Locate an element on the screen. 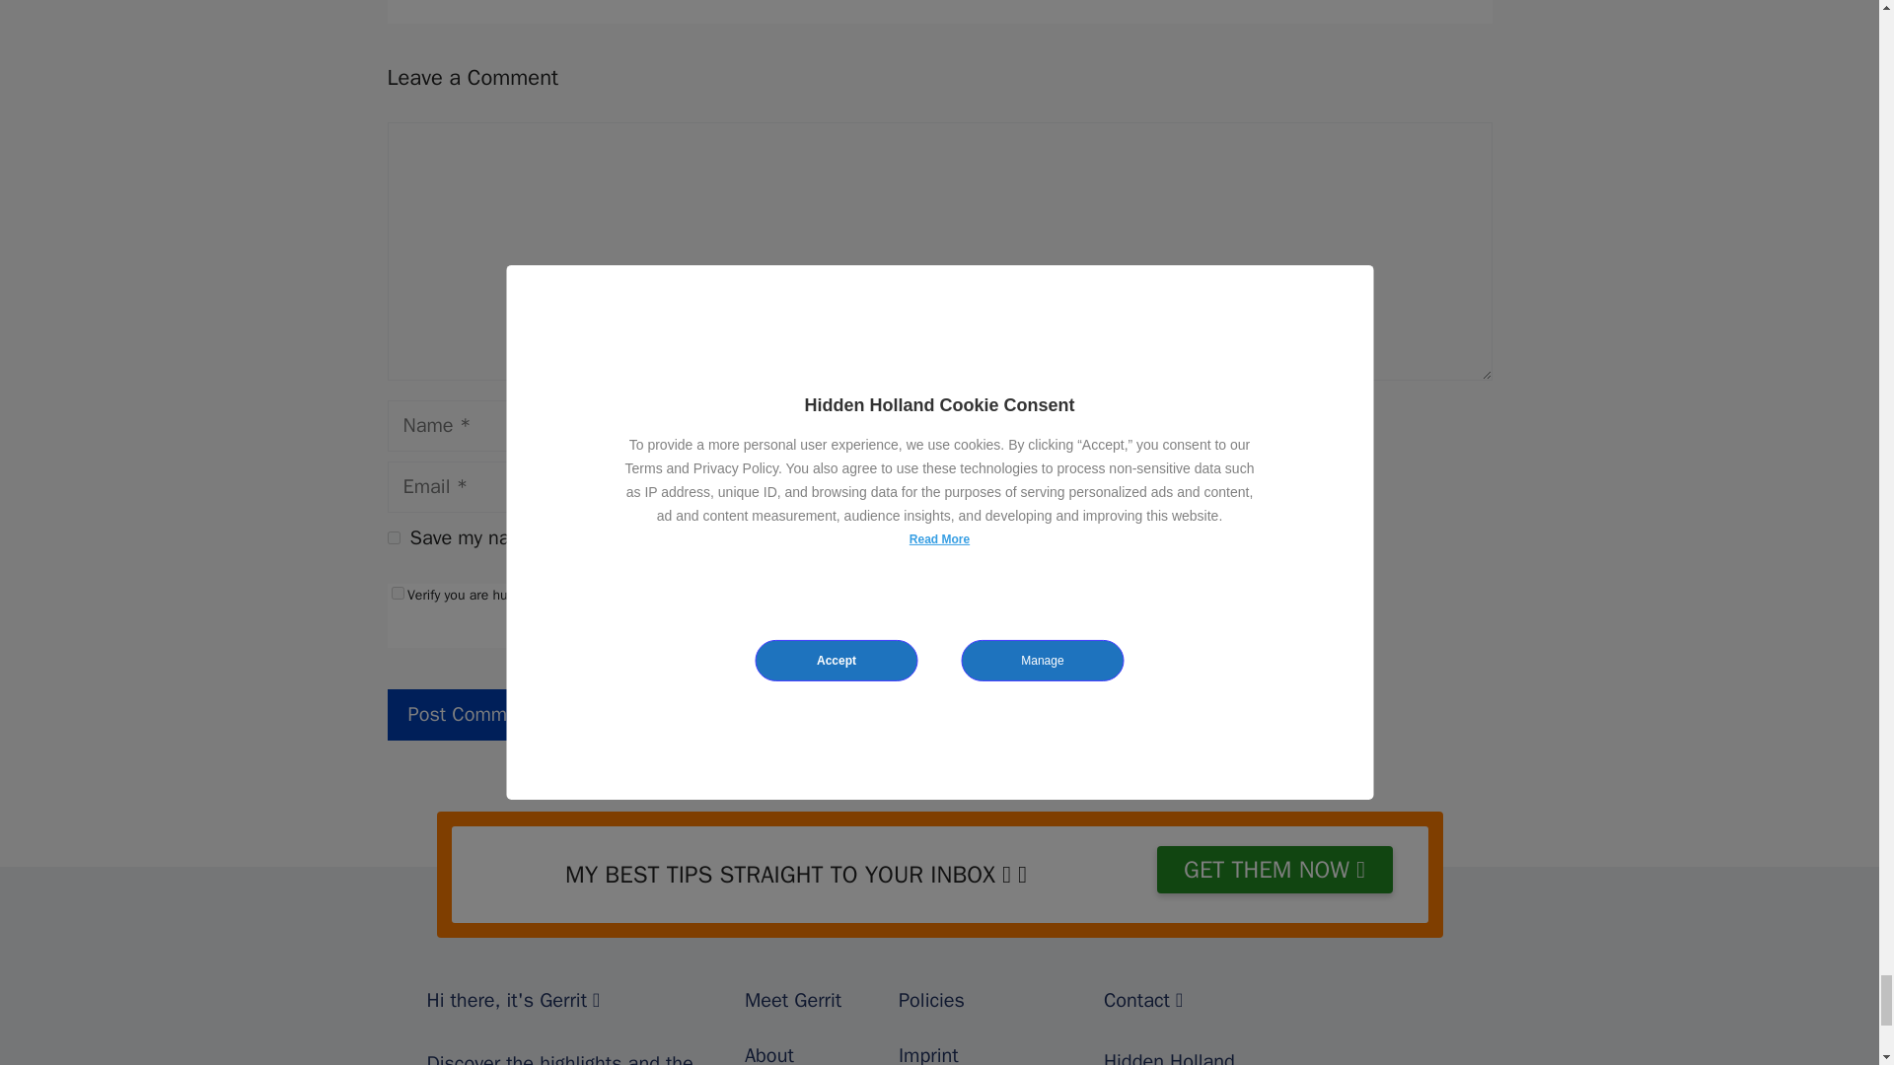 This screenshot has width=1894, height=1065. Post Comment is located at coordinates (470, 714).